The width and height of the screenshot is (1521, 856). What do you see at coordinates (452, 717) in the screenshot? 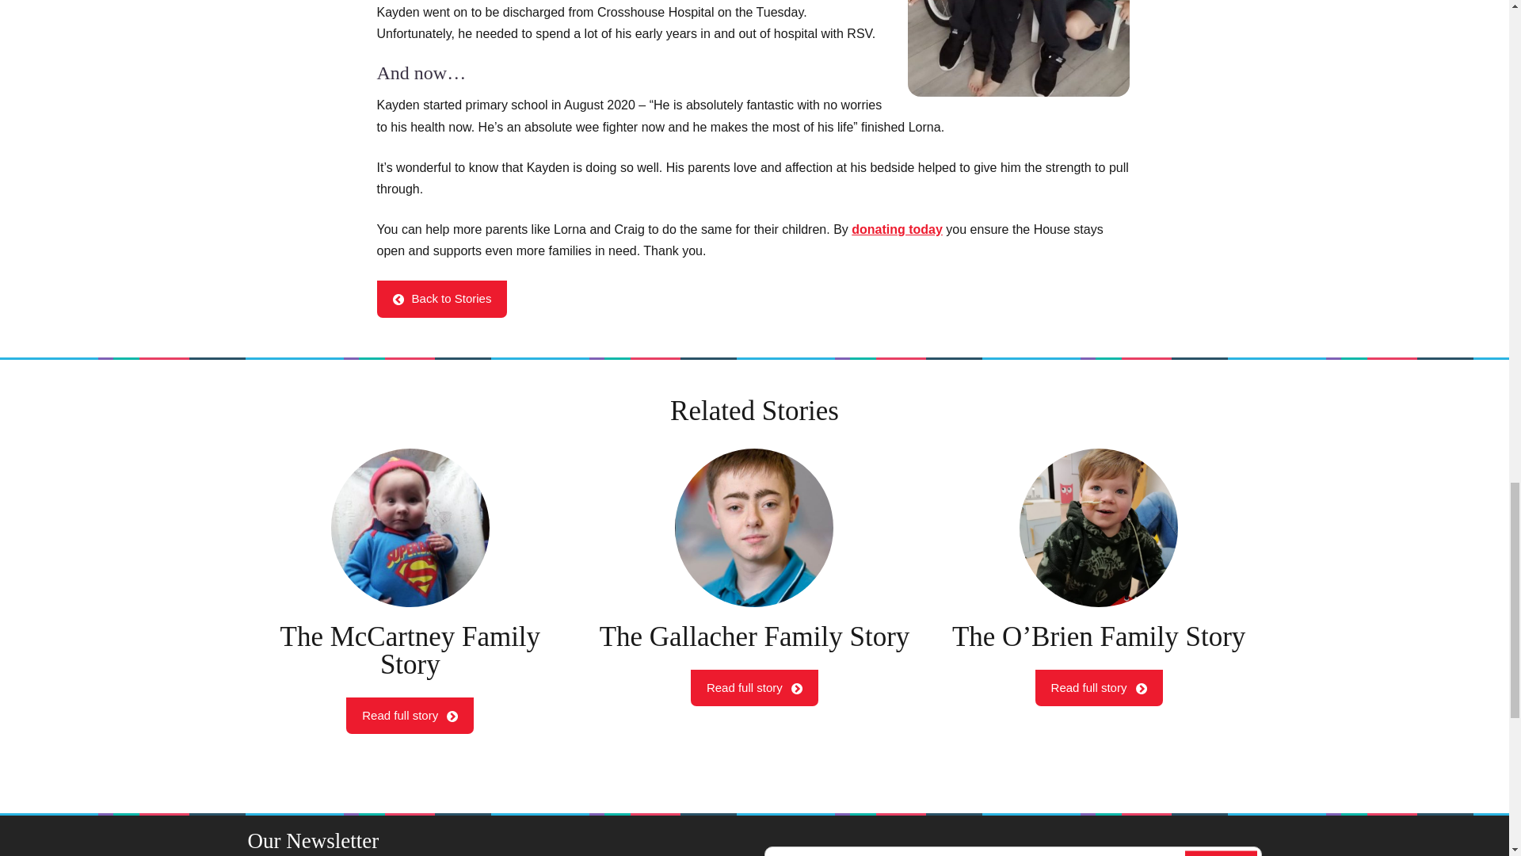
I see `Sign up` at bounding box center [452, 717].